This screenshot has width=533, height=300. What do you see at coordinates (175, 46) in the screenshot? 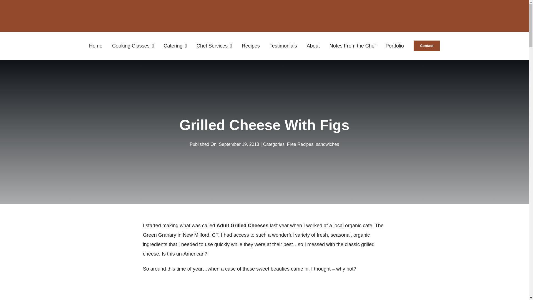
I see `Catering` at bounding box center [175, 46].